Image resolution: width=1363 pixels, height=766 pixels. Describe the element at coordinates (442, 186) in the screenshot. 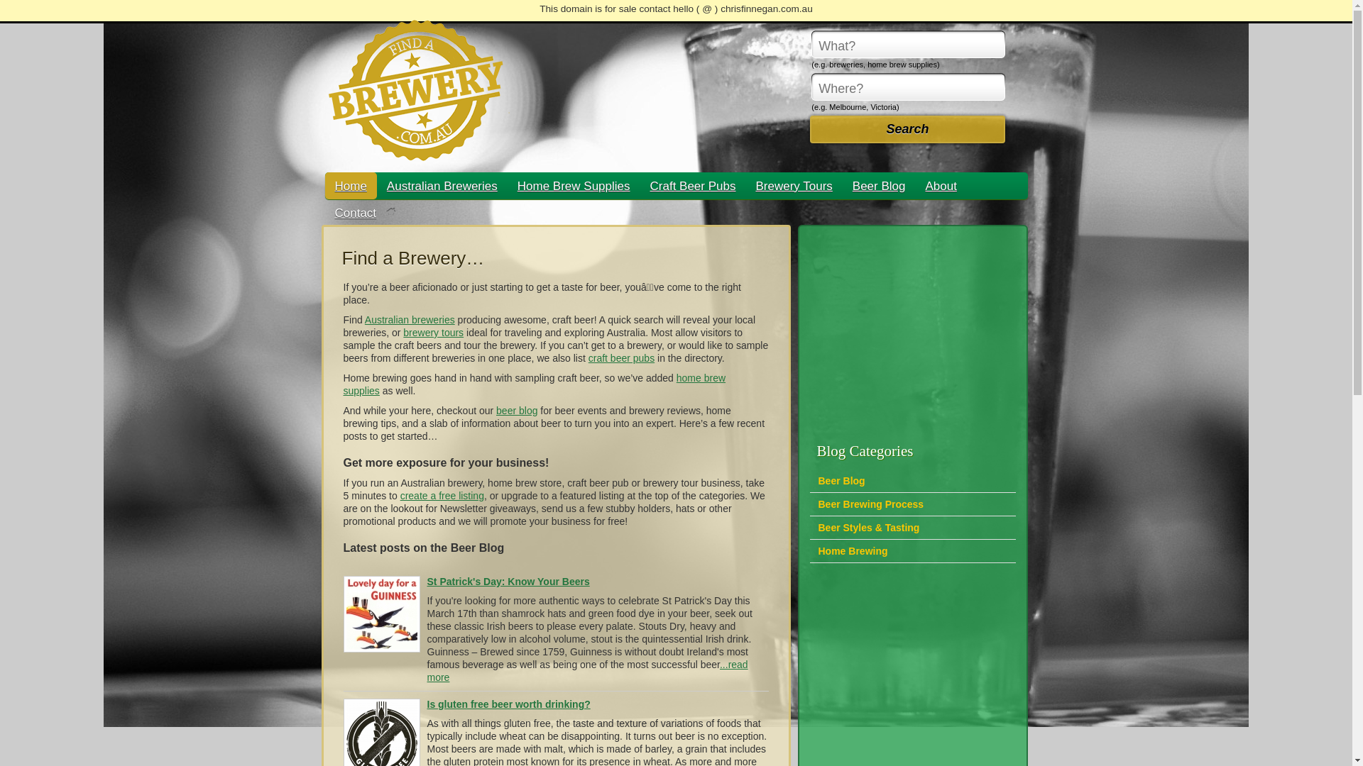

I see `Australian Breweries` at that location.